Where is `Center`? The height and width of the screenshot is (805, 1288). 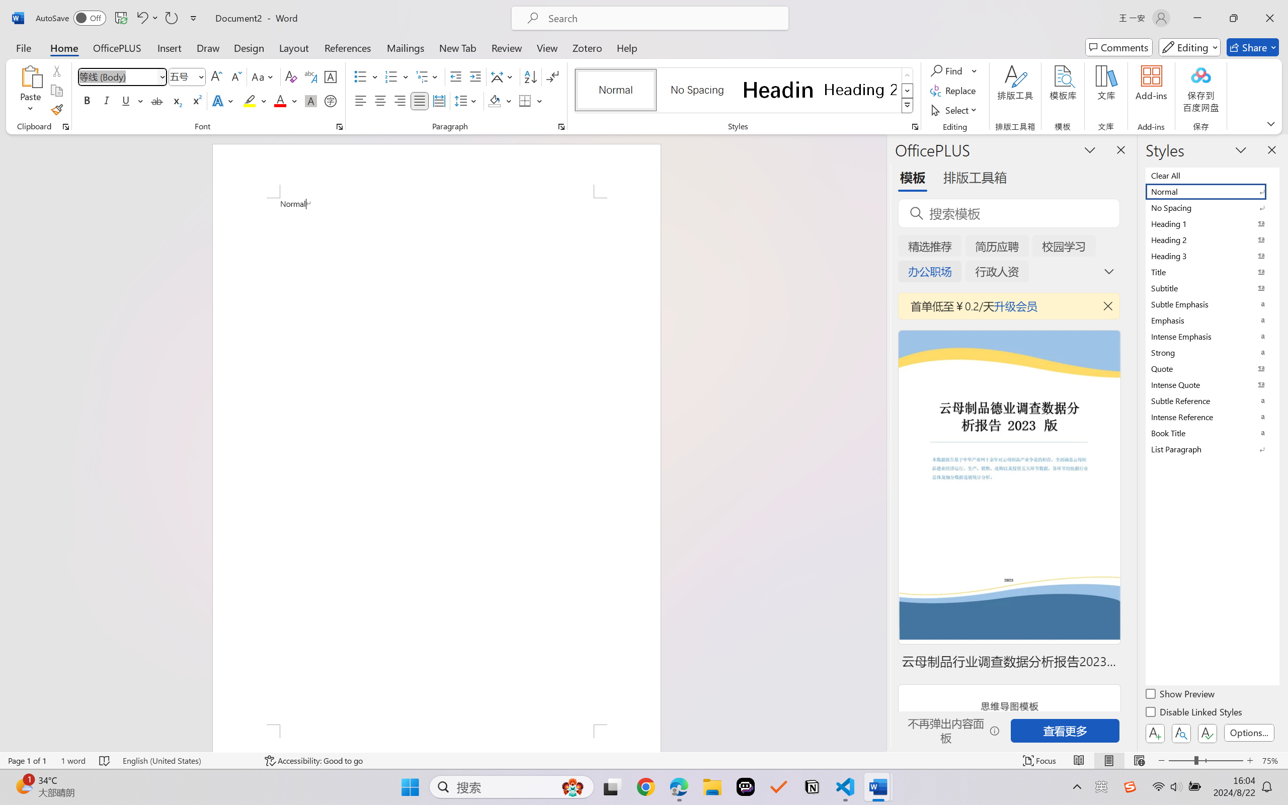
Center is located at coordinates (380, 101).